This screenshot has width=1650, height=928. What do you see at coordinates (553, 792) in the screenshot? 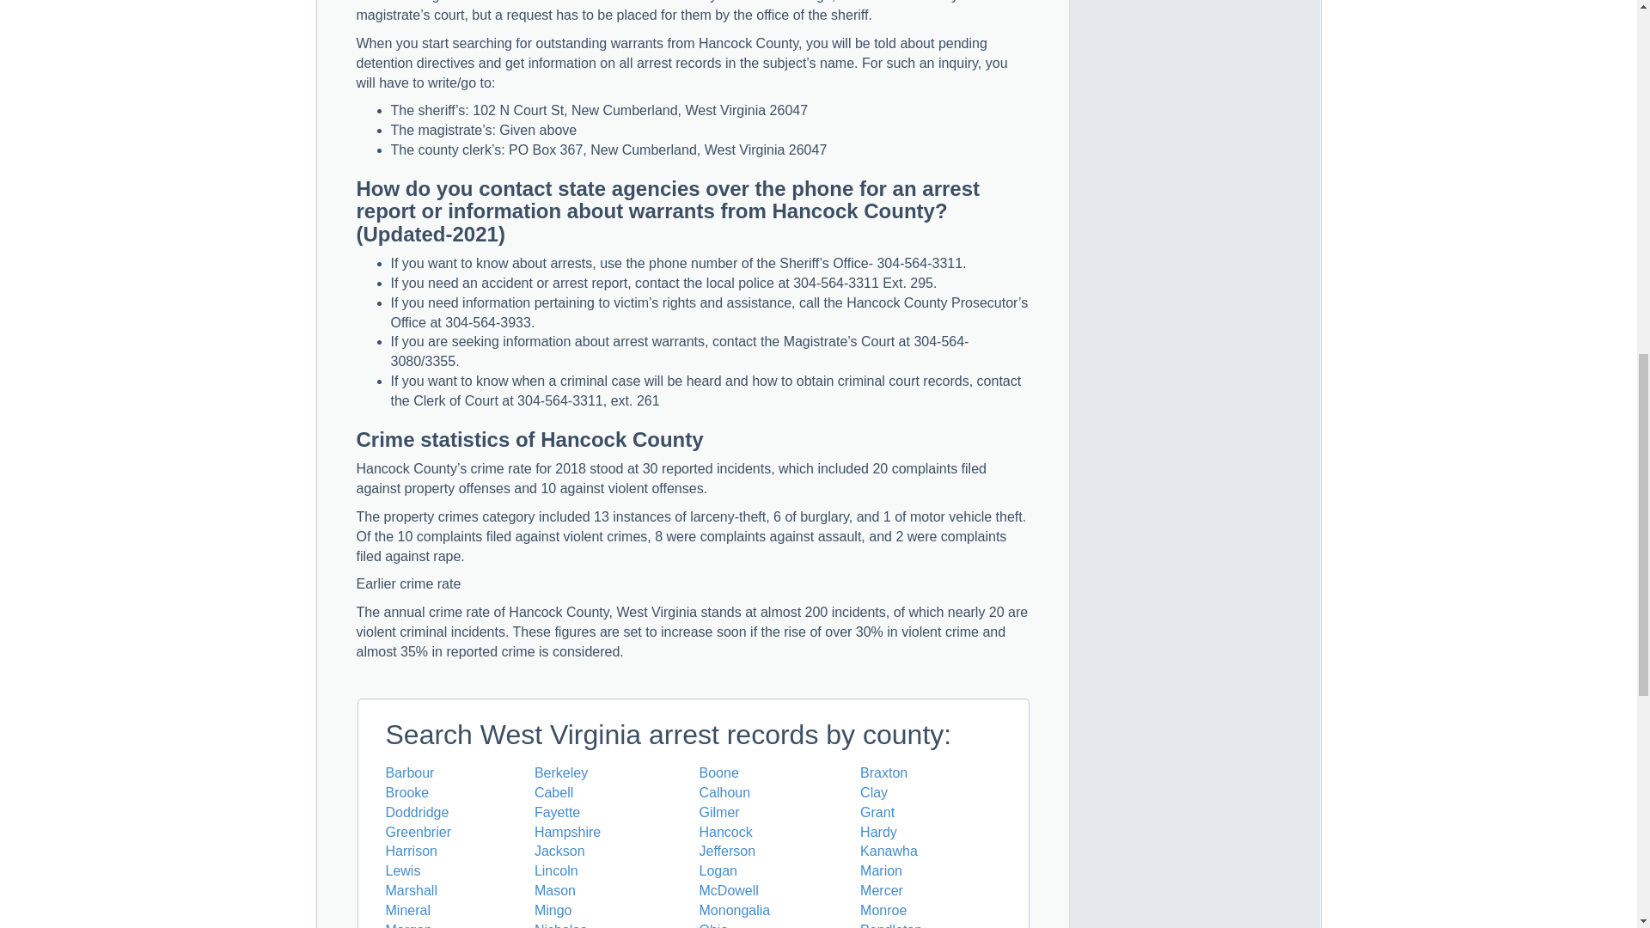
I see `Cabell` at bounding box center [553, 792].